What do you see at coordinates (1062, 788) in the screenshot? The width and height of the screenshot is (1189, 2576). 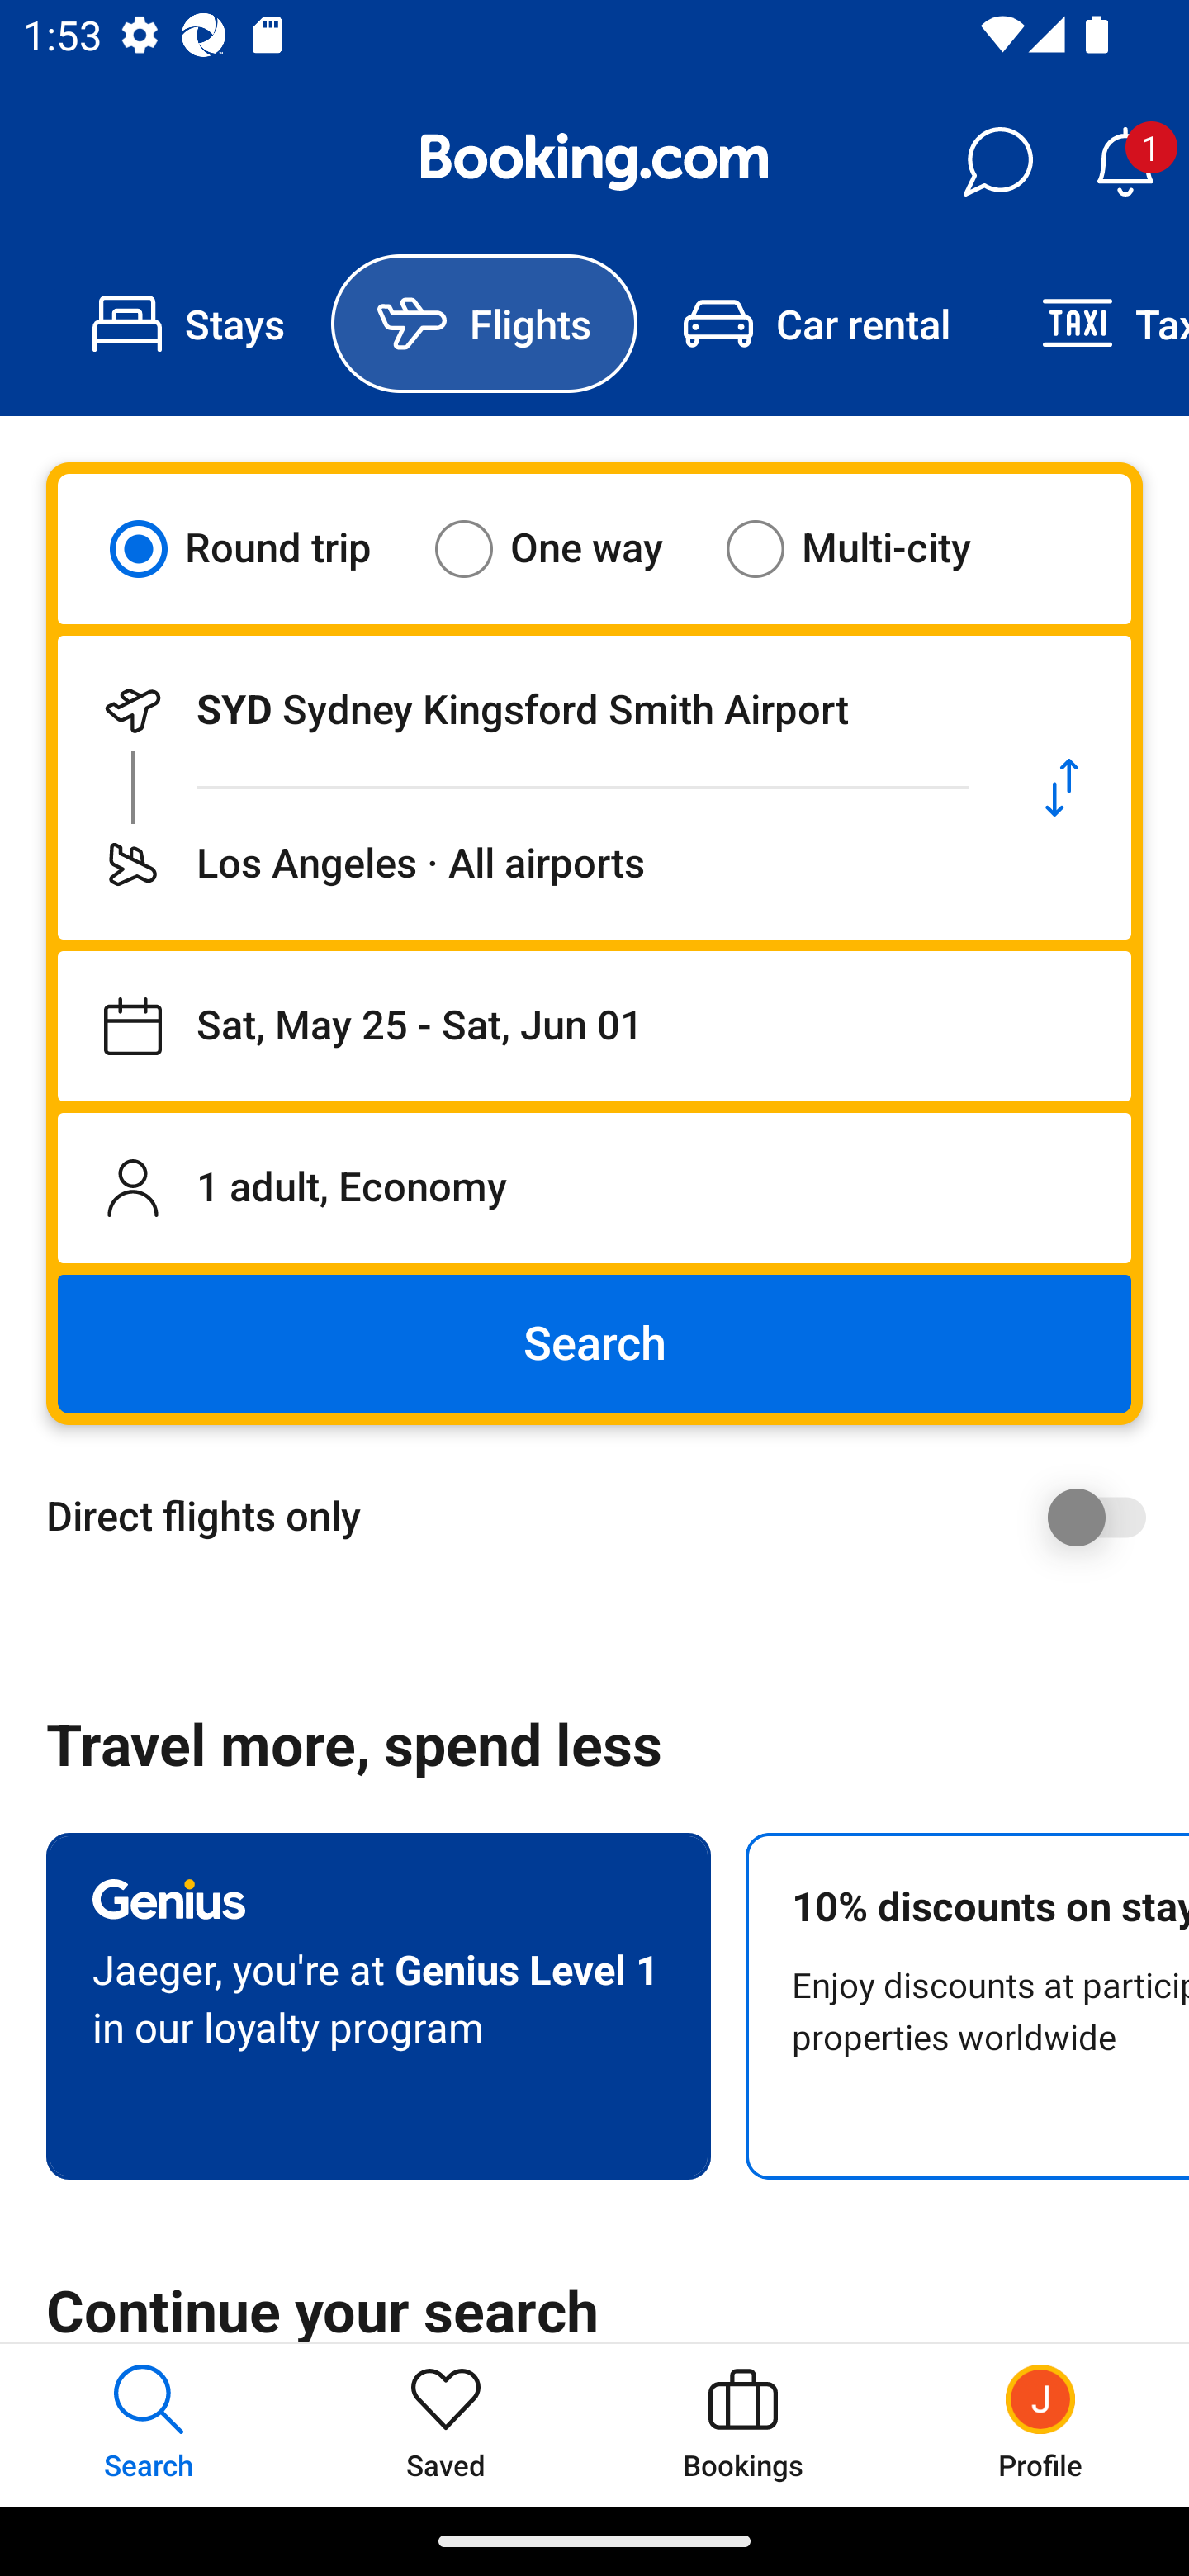 I see `Swap departure location and destination` at bounding box center [1062, 788].